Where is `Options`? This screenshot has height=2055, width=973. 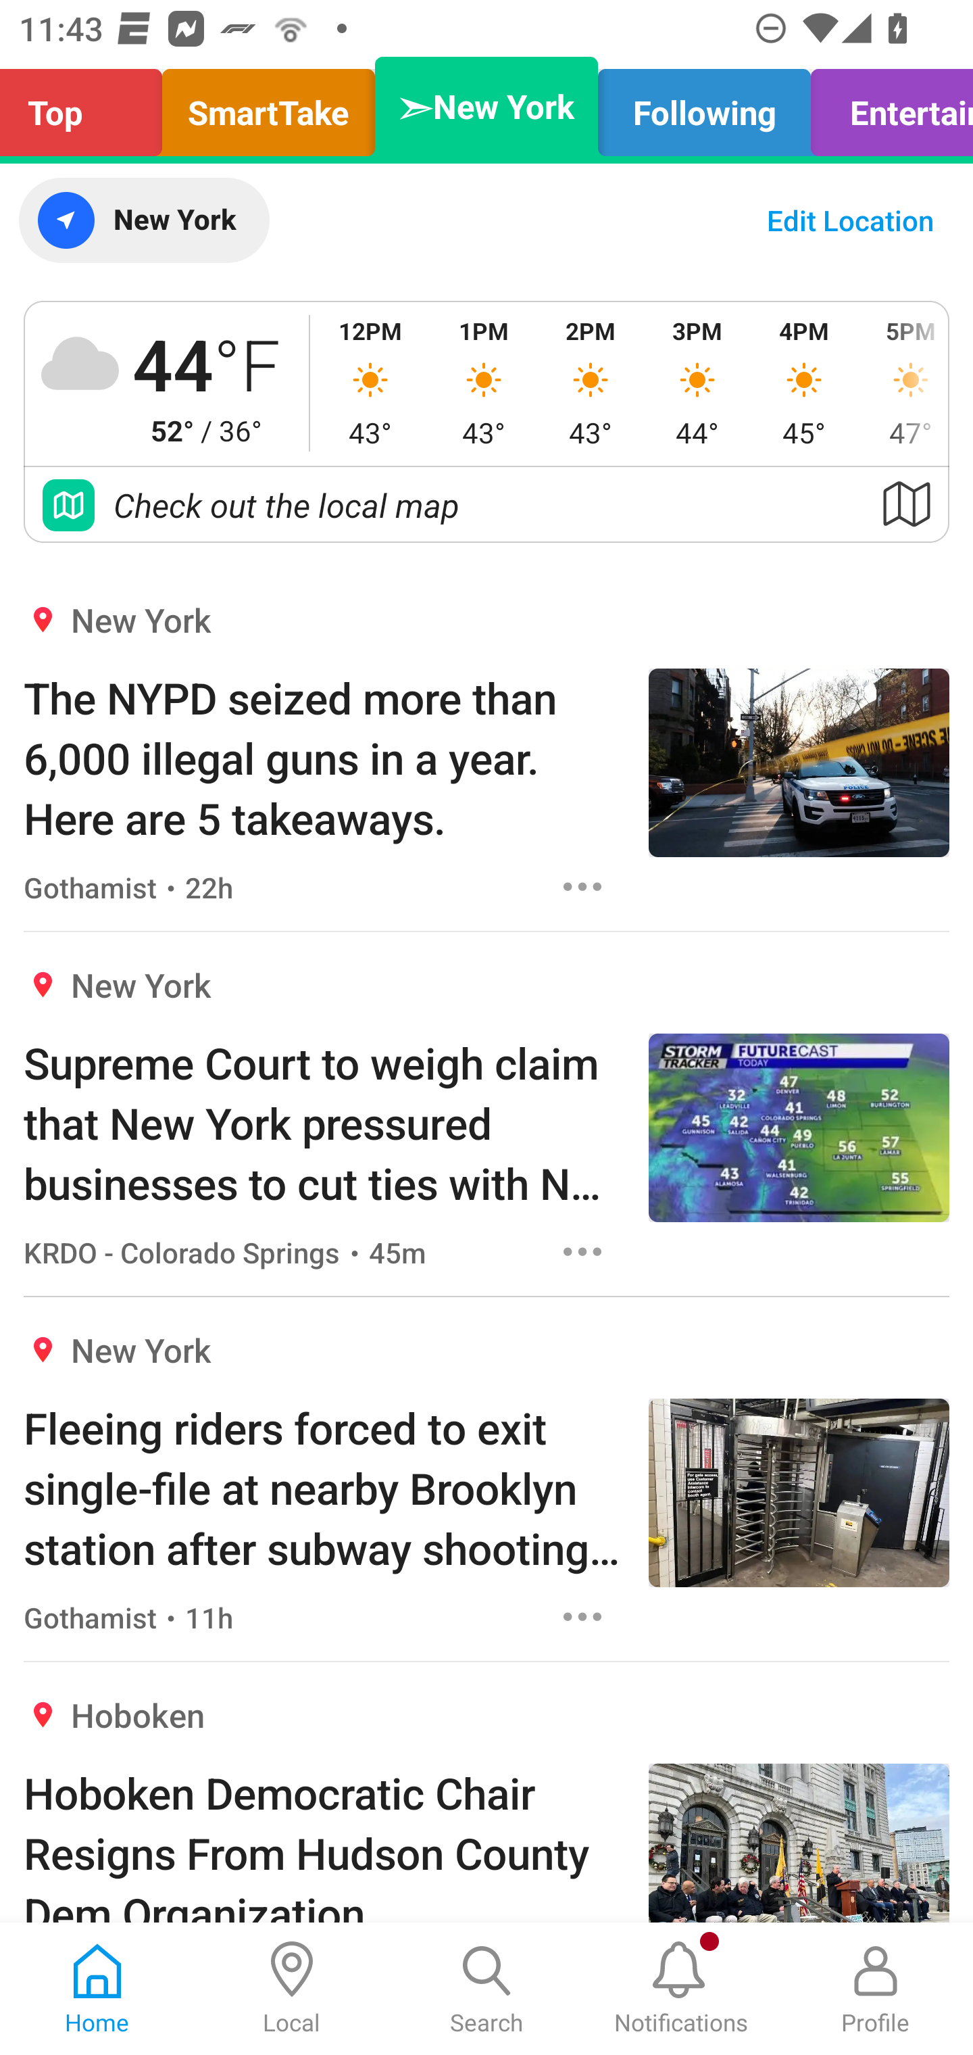
Options is located at coordinates (582, 1251).